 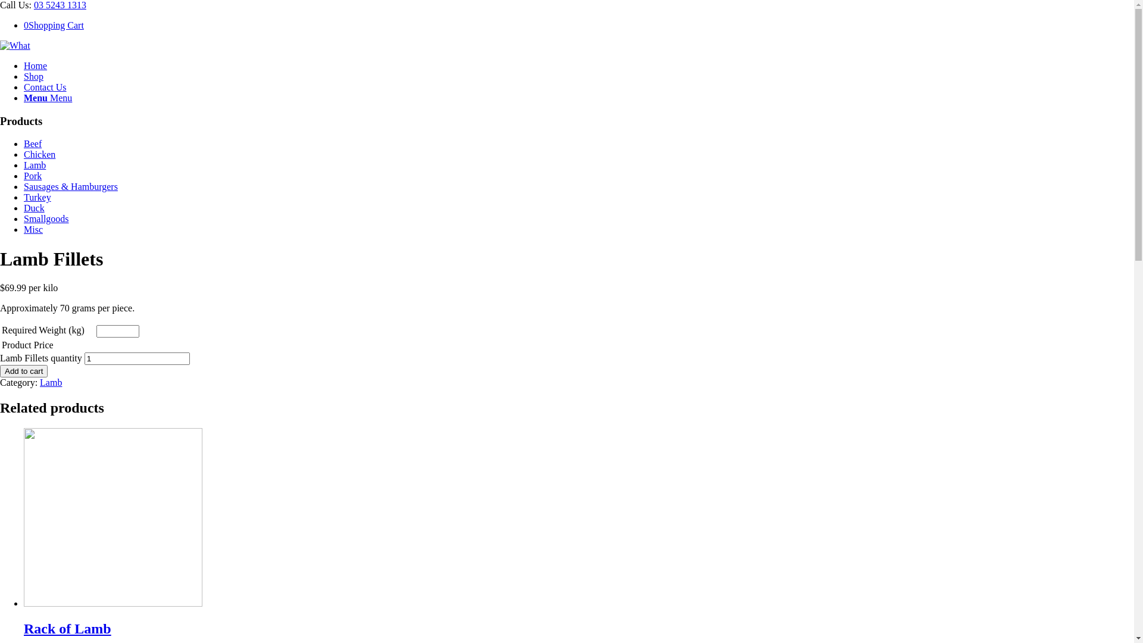 I want to click on Menu Menu, so click(x=48, y=98).